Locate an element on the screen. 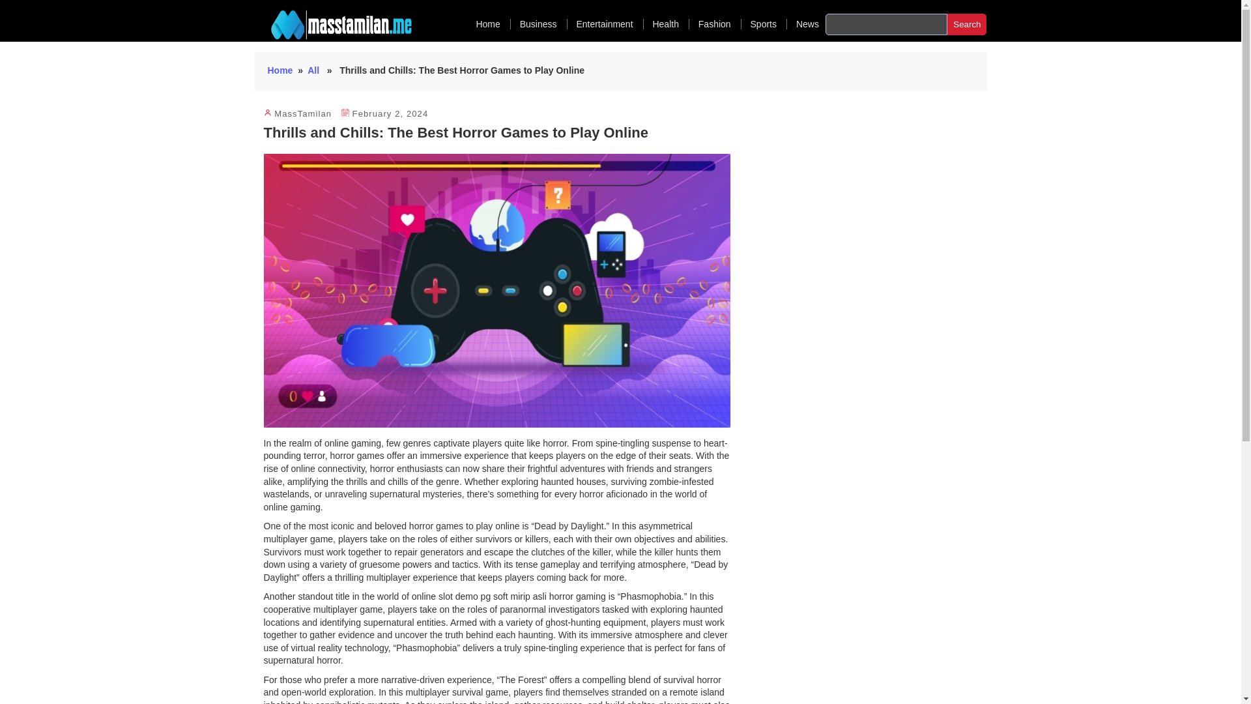  Business is located at coordinates (543, 24).